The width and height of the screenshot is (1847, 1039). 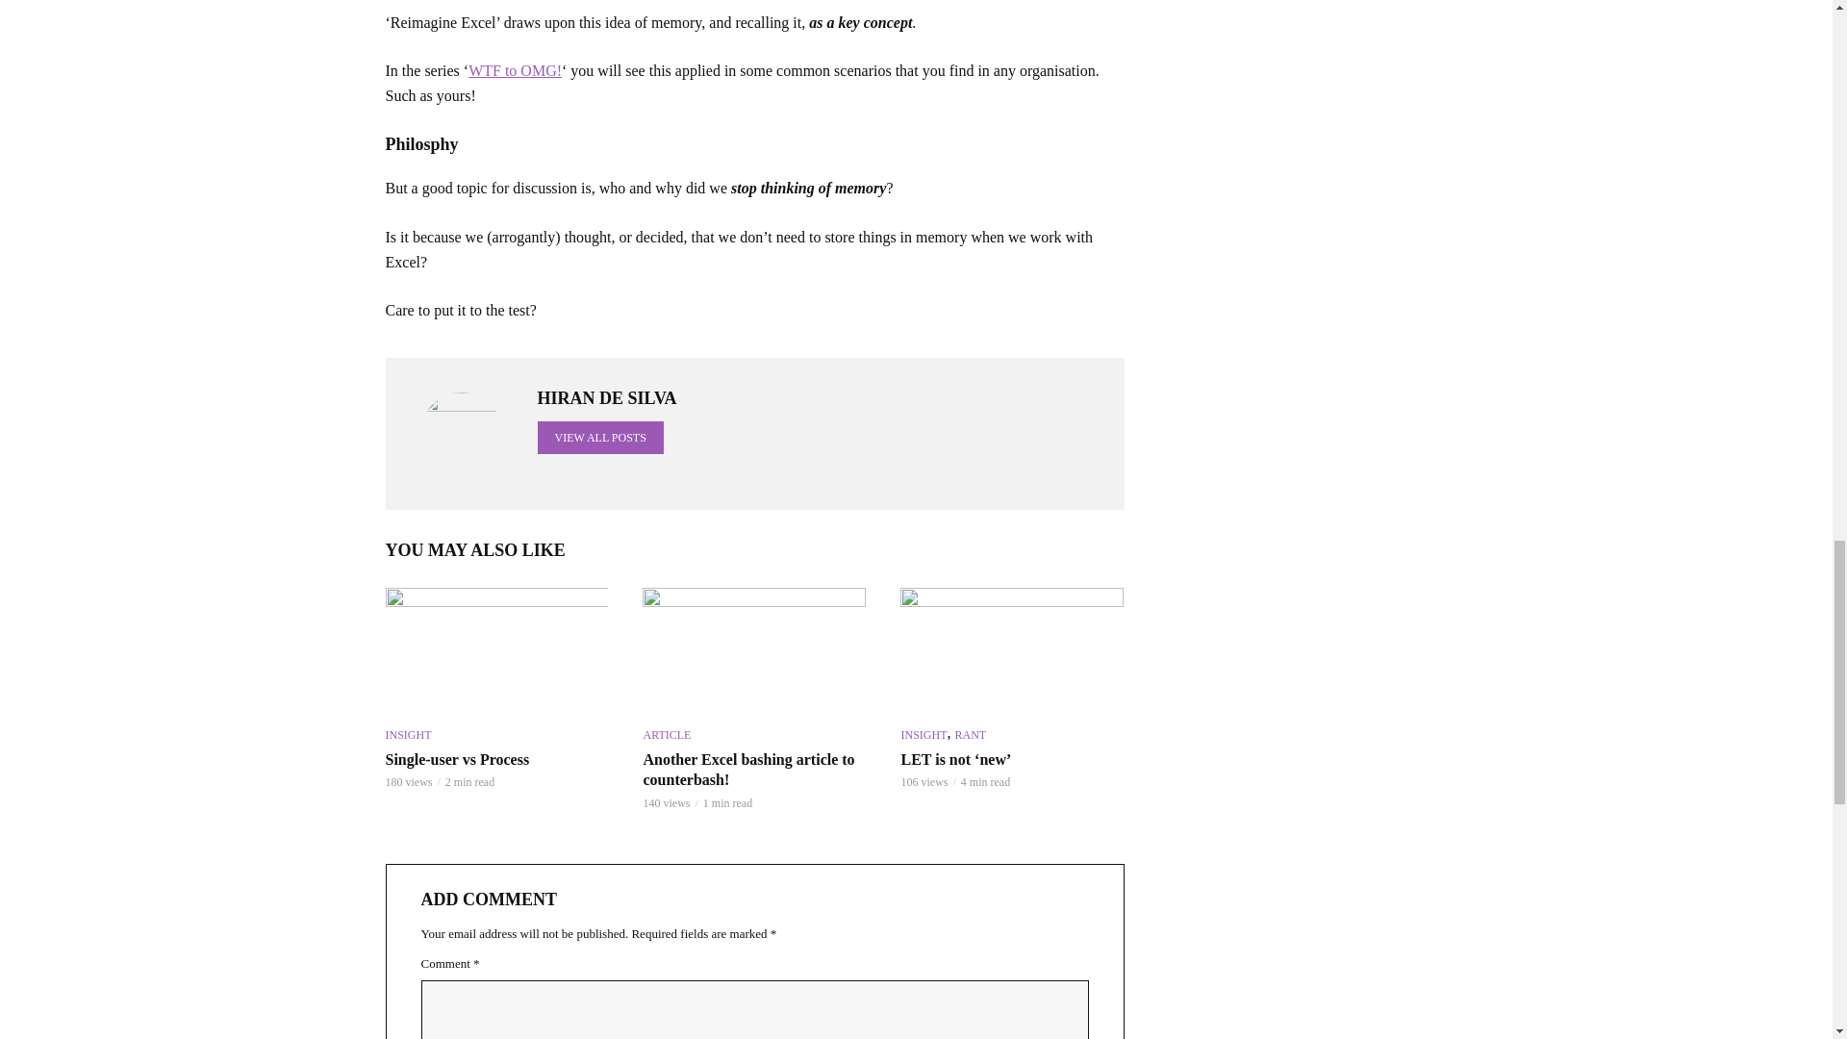 I want to click on Single-user vs Process, so click(x=495, y=760).